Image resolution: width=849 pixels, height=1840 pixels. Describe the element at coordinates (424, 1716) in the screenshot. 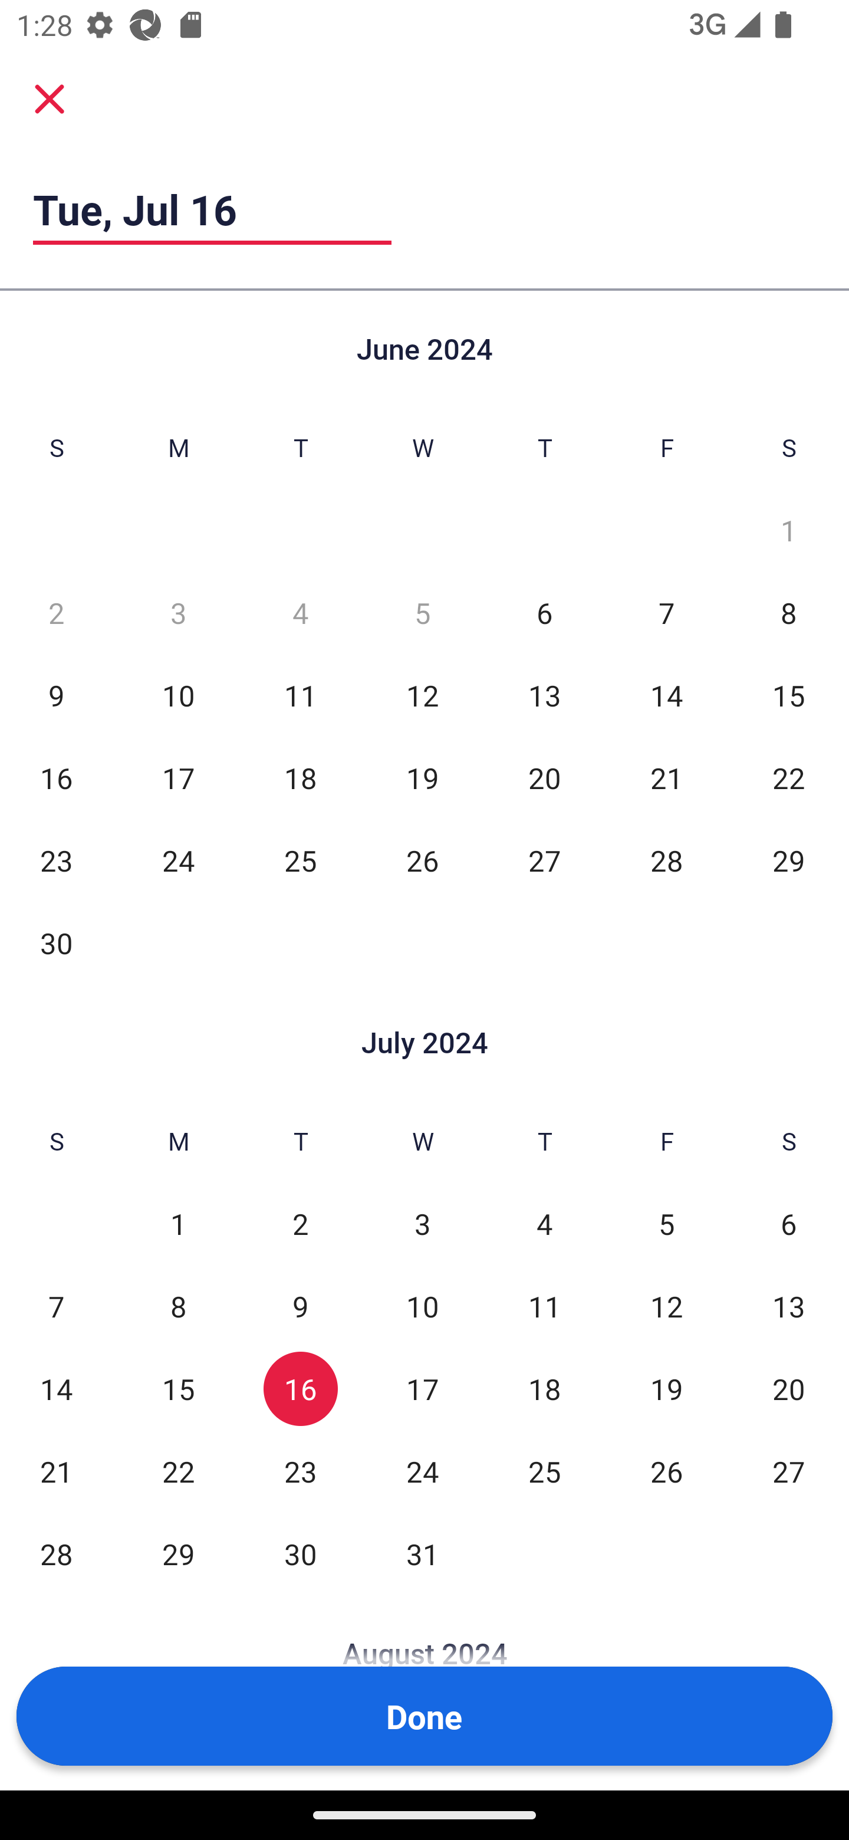

I see `Done Button Done` at that location.